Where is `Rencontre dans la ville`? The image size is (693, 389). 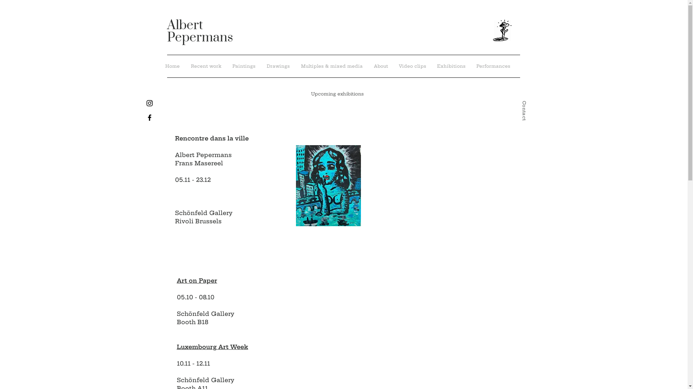 Rencontre dans la ville is located at coordinates (212, 138).